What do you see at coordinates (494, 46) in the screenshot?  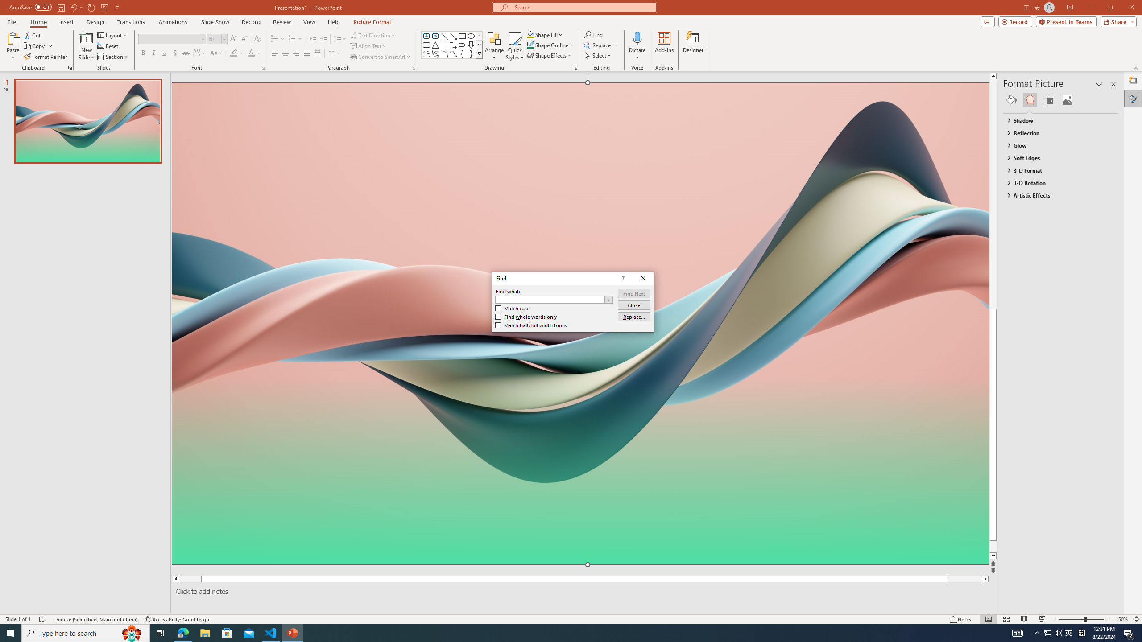 I see `Arrange` at bounding box center [494, 46].